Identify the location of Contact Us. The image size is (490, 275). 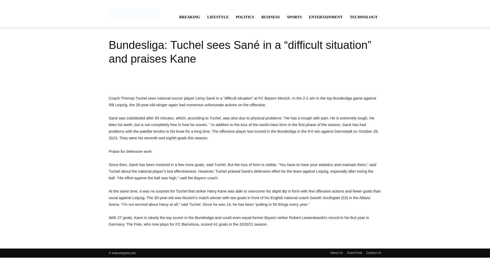
(374, 253).